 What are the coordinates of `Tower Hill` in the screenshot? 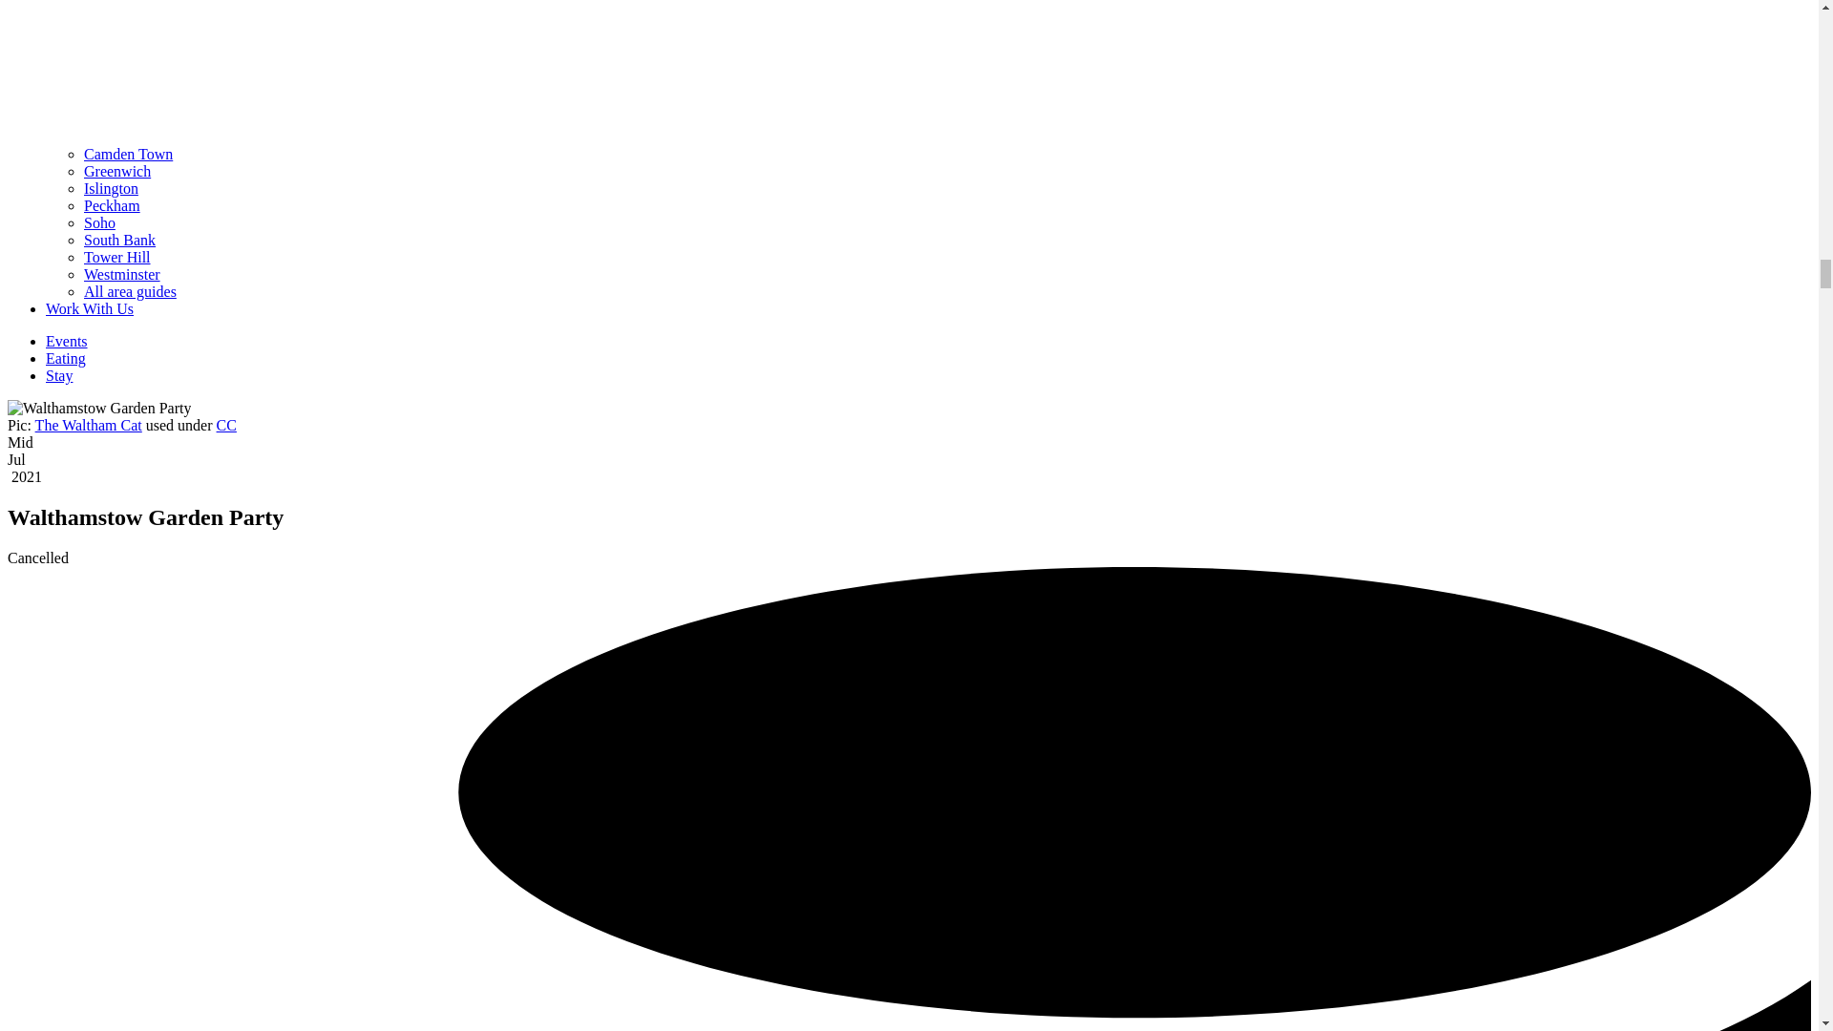 It's located at (116, 257).